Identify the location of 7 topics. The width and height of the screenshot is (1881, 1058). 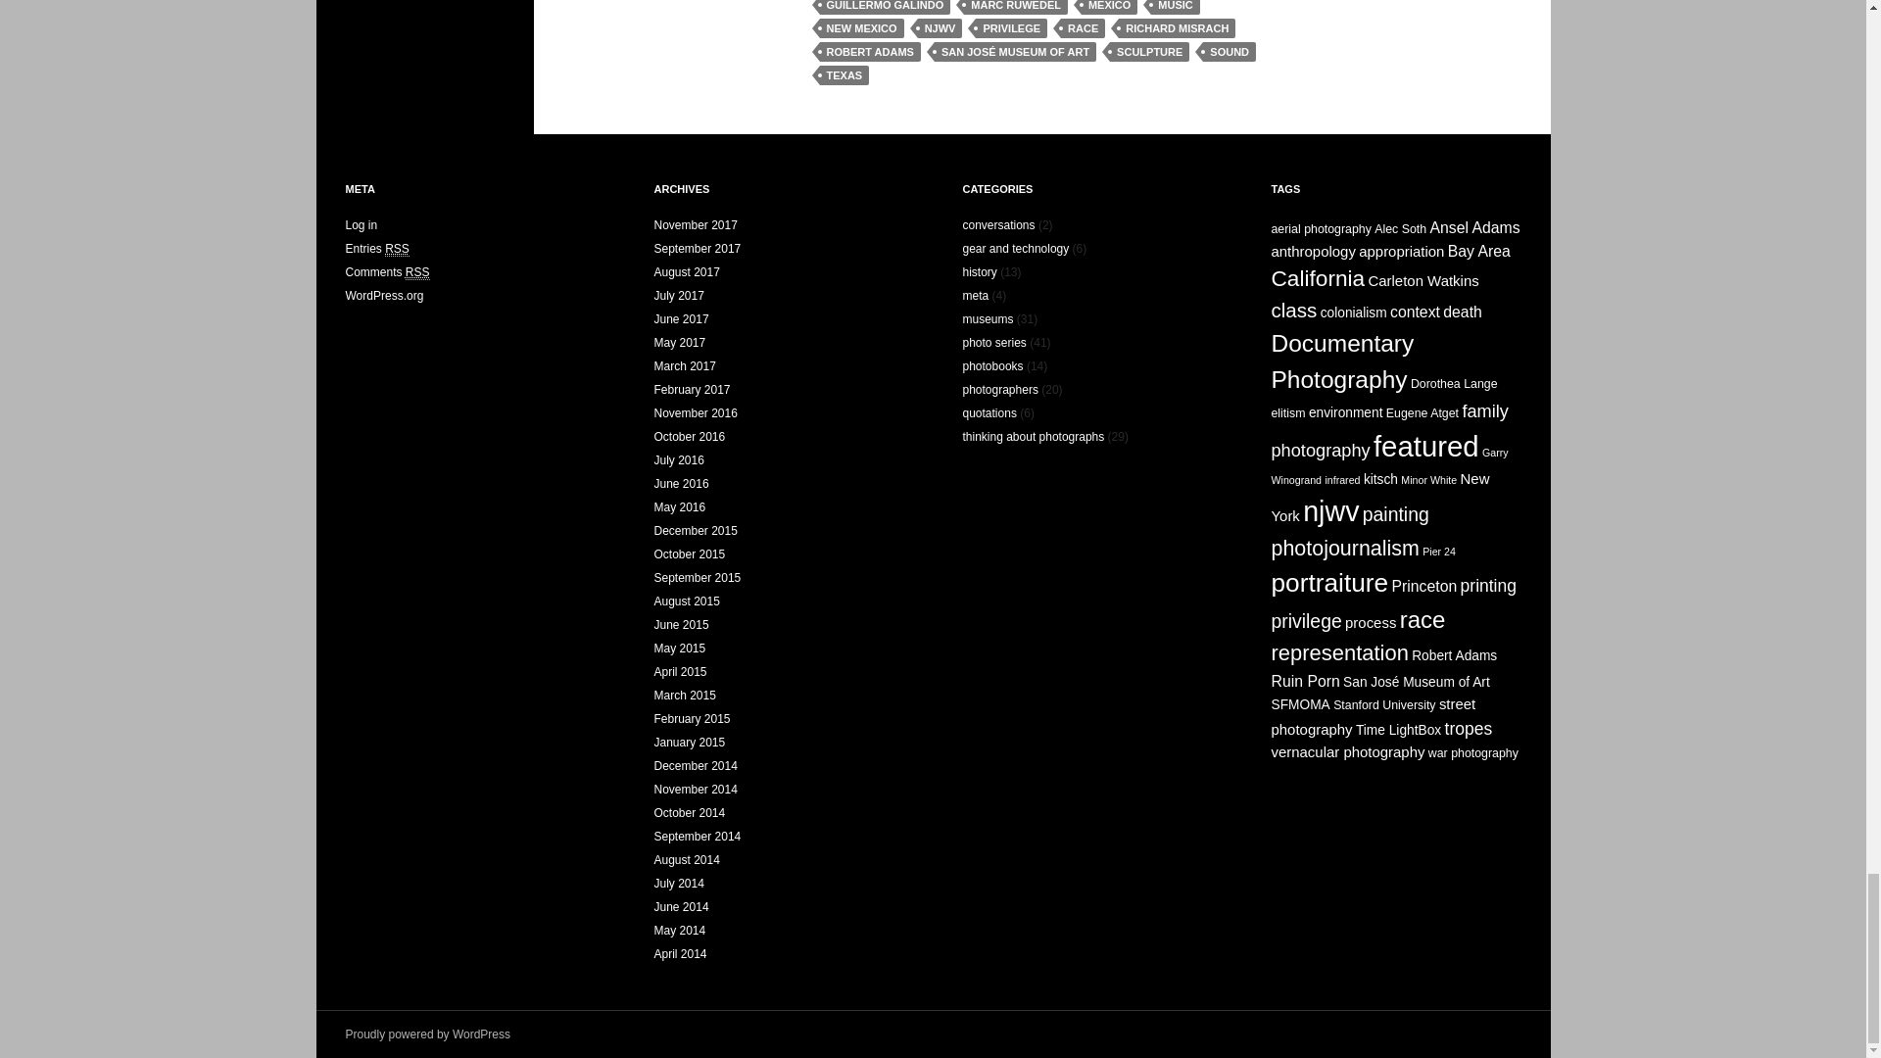
(1474, 227).